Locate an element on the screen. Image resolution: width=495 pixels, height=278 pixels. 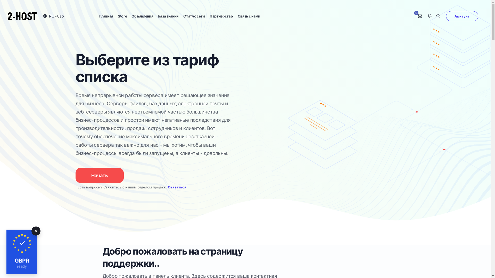
RU - USD is located at coordinates (54, 16).